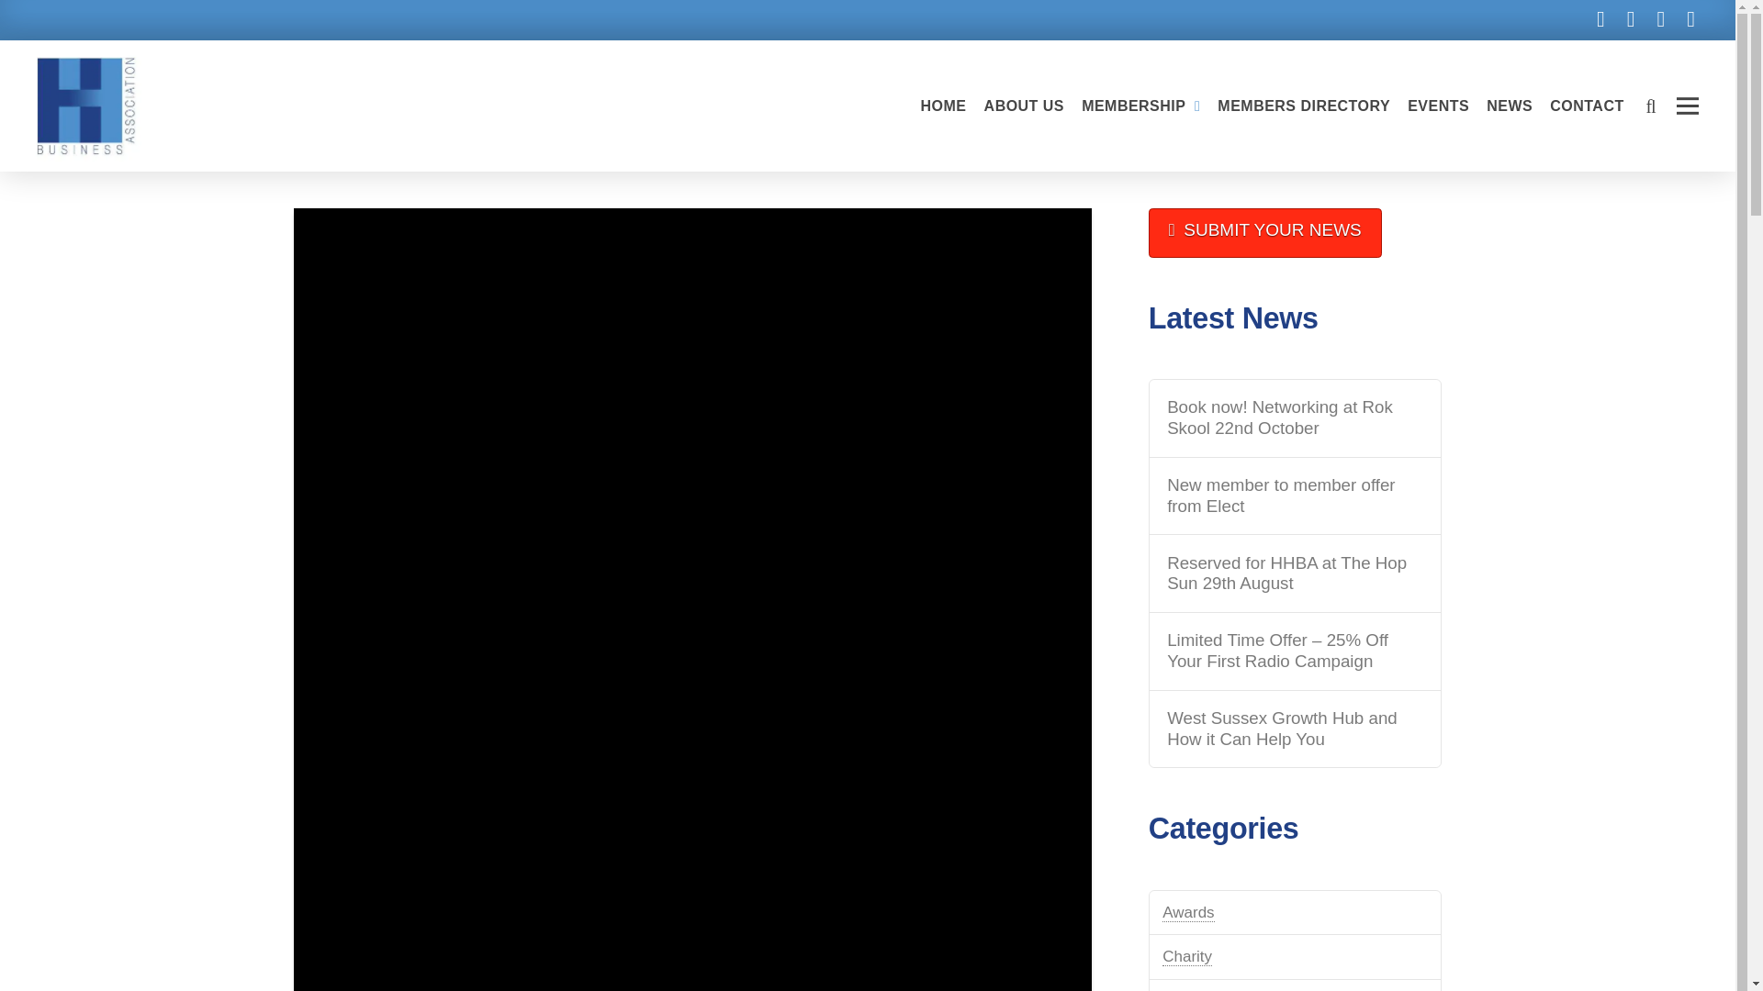 This screenshot has width=1763, height=991. What do you see at coordinates (1024, 106) in the screenshot?
I see `ABOUT US` at bounding box center [1024, 106].